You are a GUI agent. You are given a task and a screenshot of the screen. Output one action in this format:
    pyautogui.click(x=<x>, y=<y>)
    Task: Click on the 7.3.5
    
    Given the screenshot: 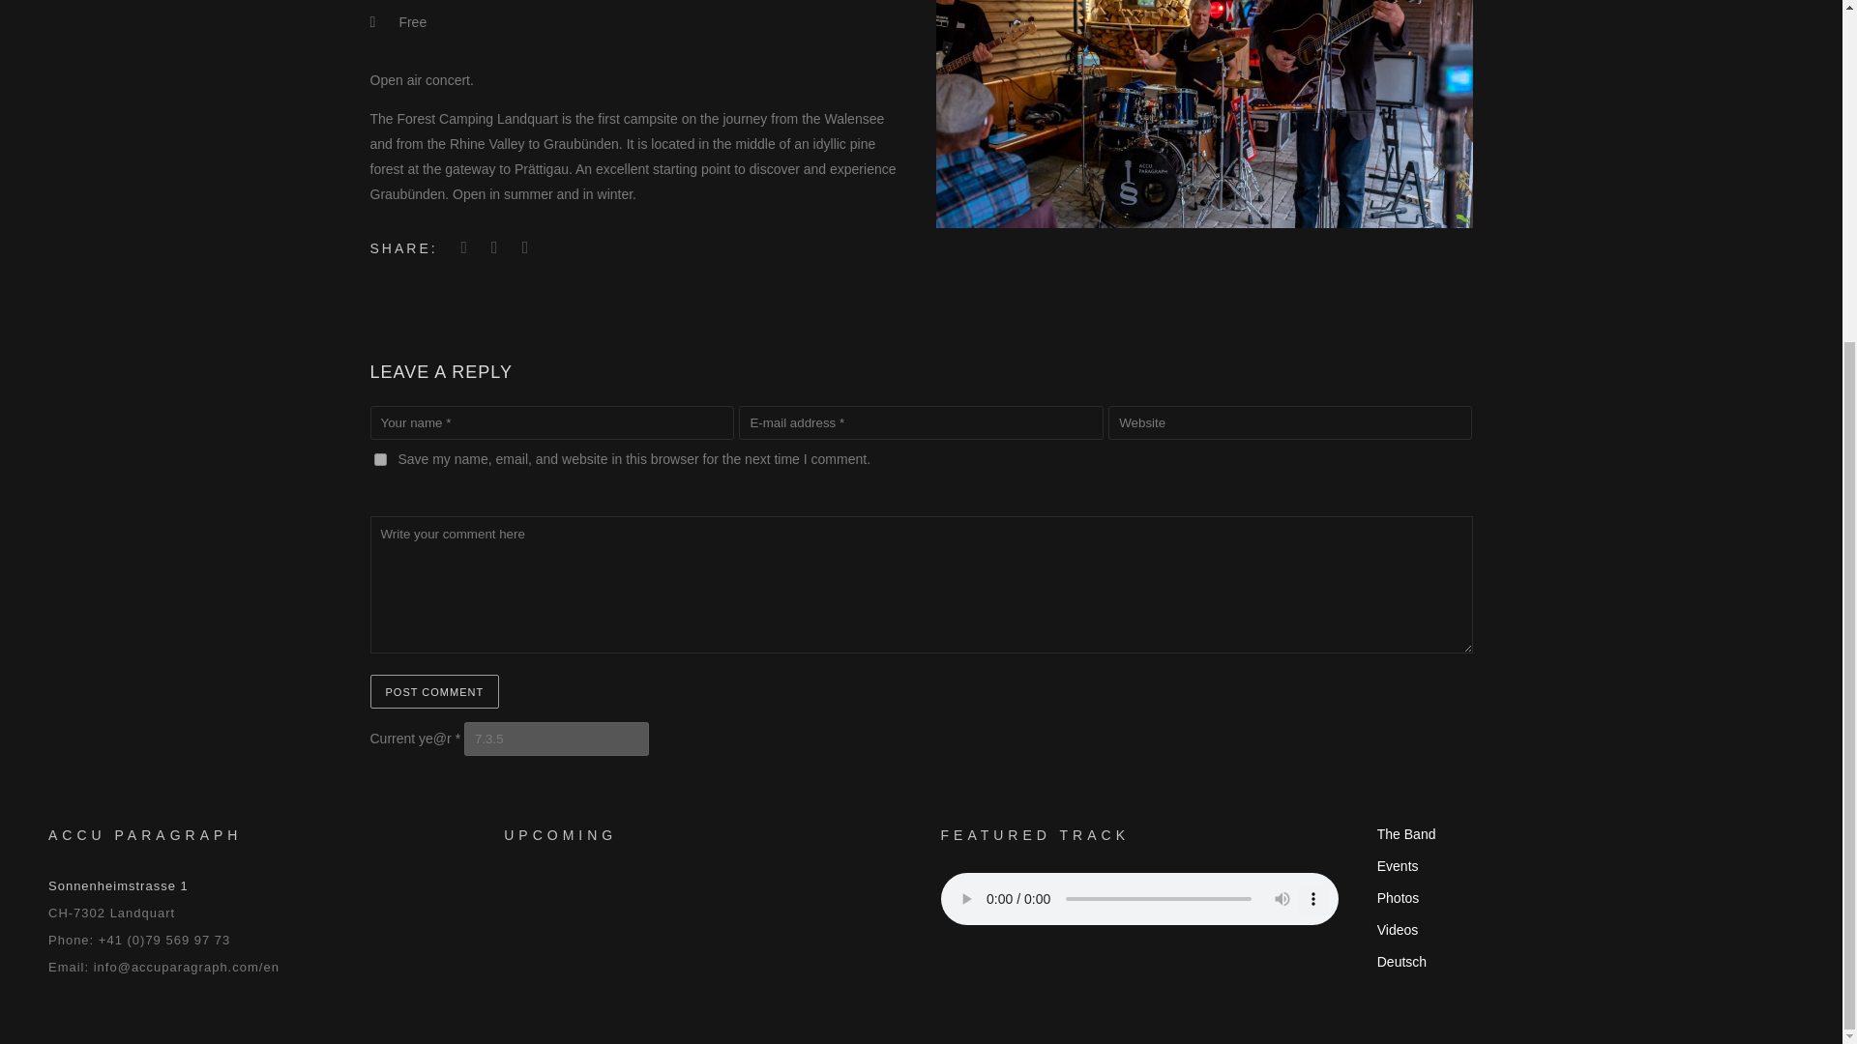 What is the action you would take?
    pyautogui.click(x=556, y=739)
    